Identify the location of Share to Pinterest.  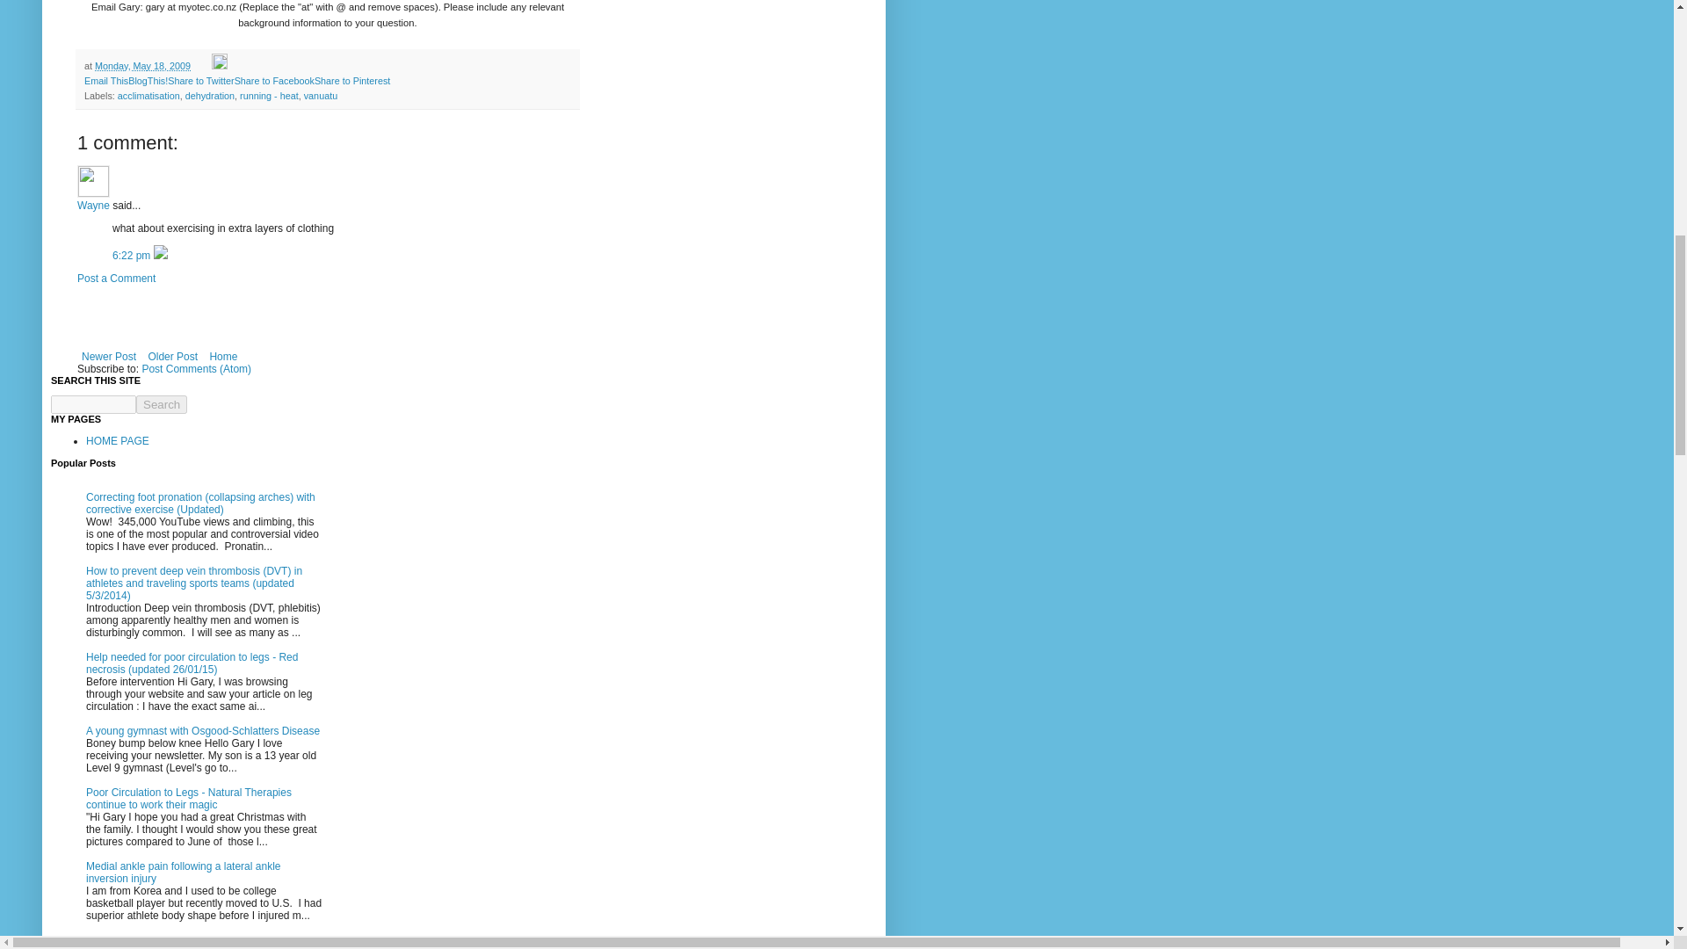
(351, 81).